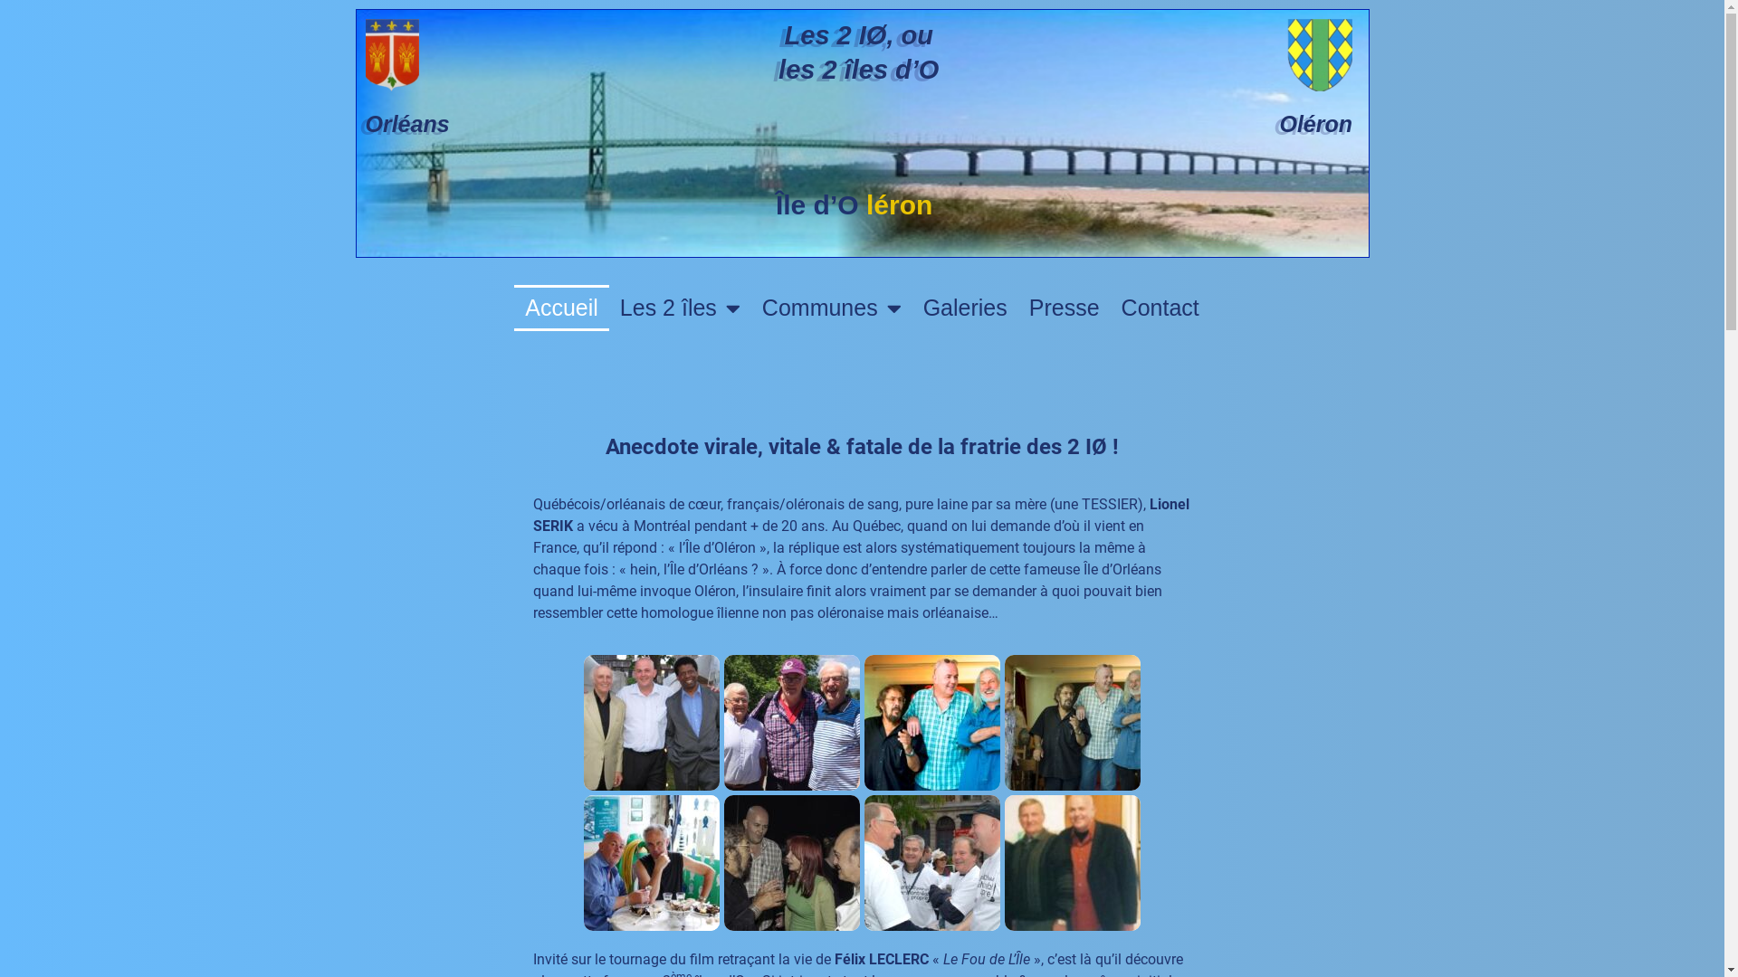  What do you see at coordinates (1065, 308) in the screenshot?
I see `Presse` at bounding box center [1065, 308].